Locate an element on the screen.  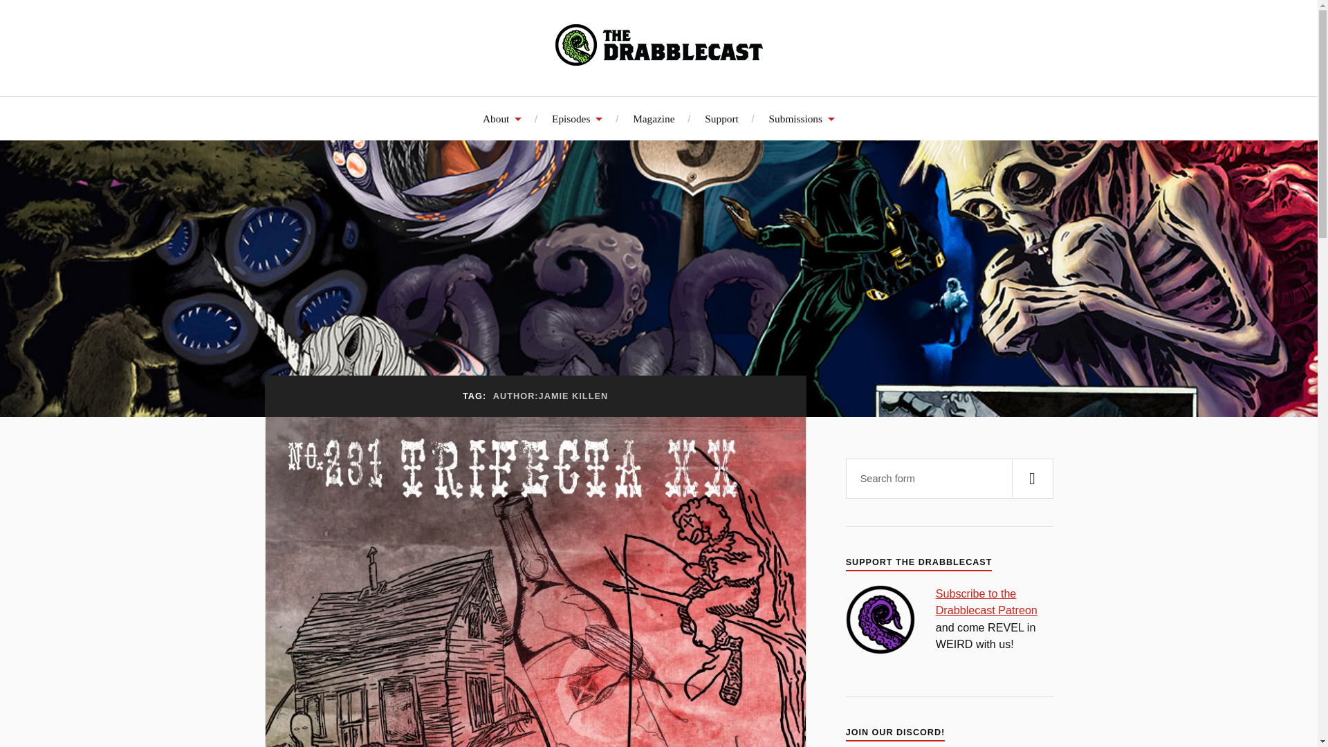
About is located at coordinates (502, 119).